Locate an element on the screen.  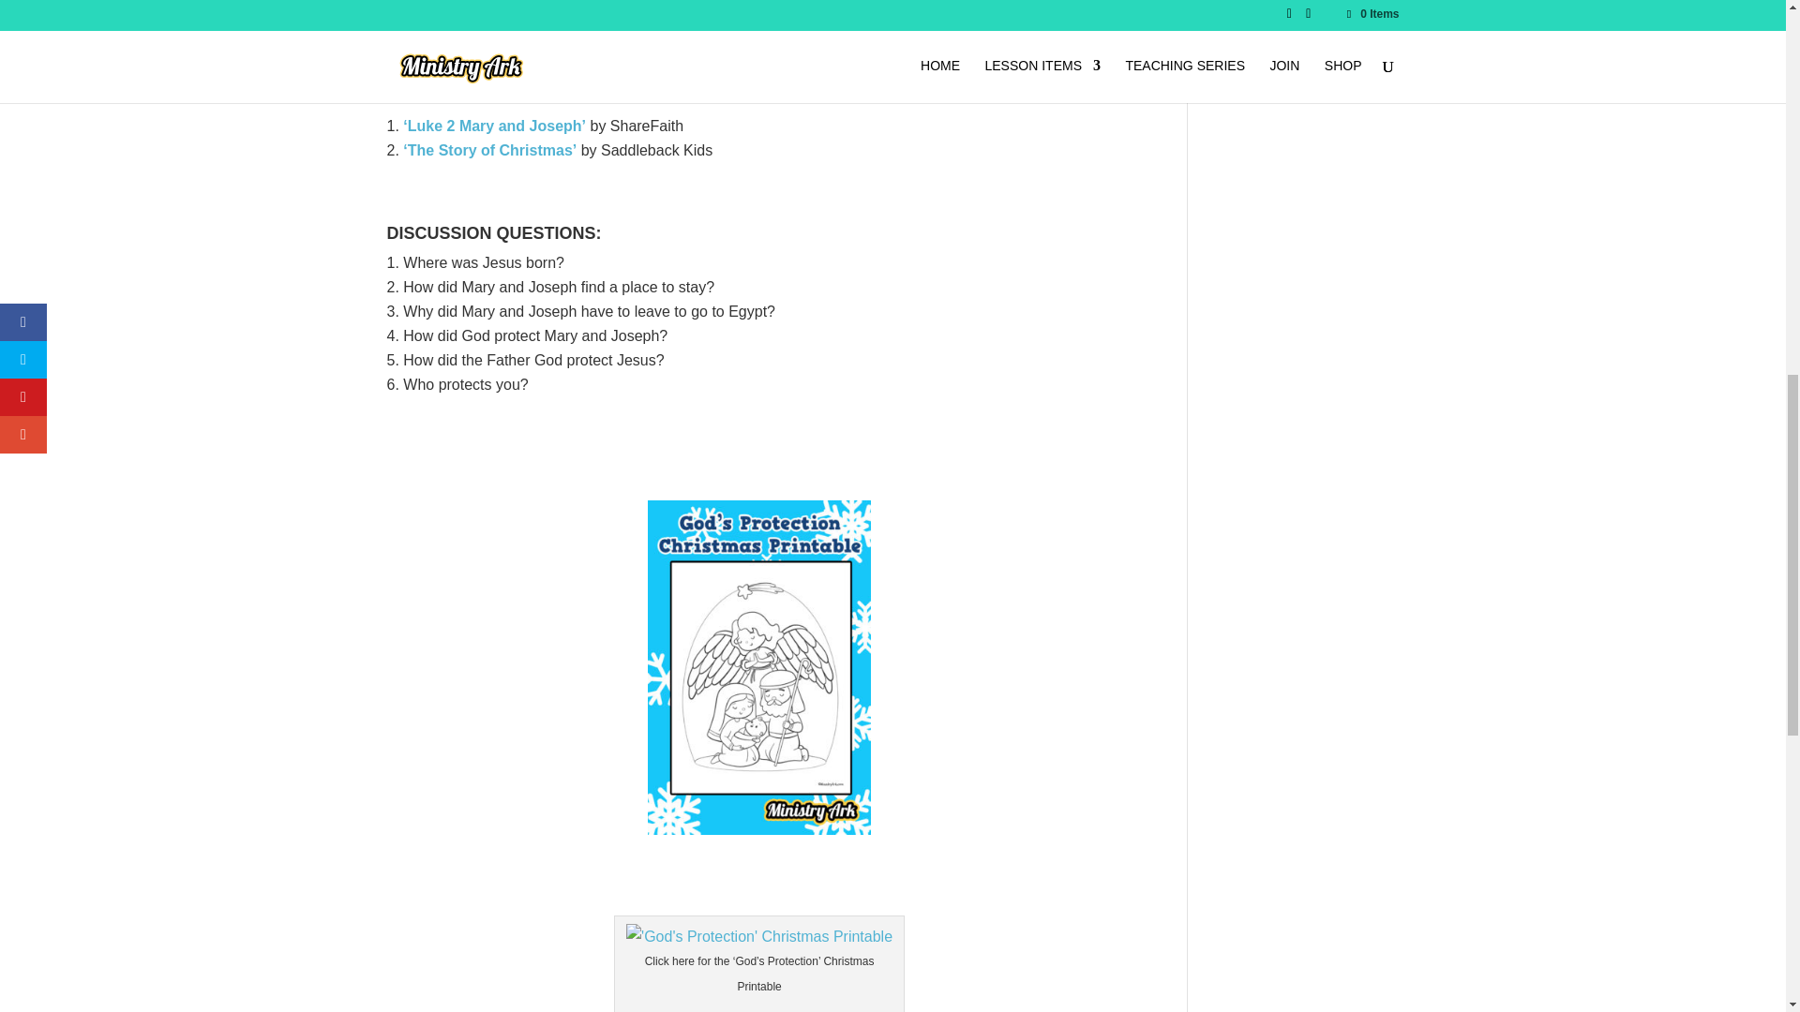
'God's Protection' Christmas Printable is located at coordinates (759, 937).